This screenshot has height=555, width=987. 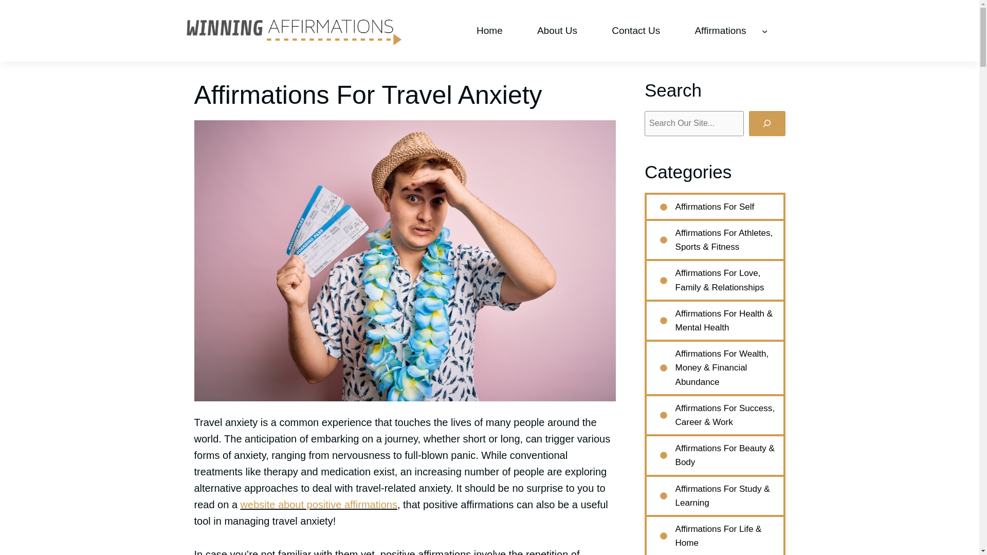 I want to click on Home, so click(x=489, y=31).